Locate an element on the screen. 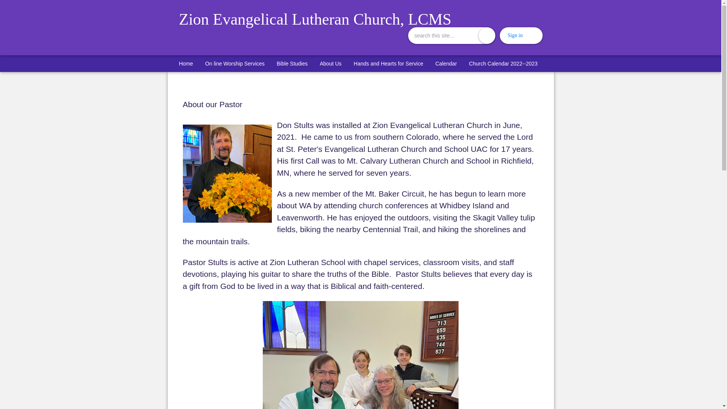 Image resolution: width=727 pixels, height=409 pixels. On line Worship Services is located at coordinates (235, 64).